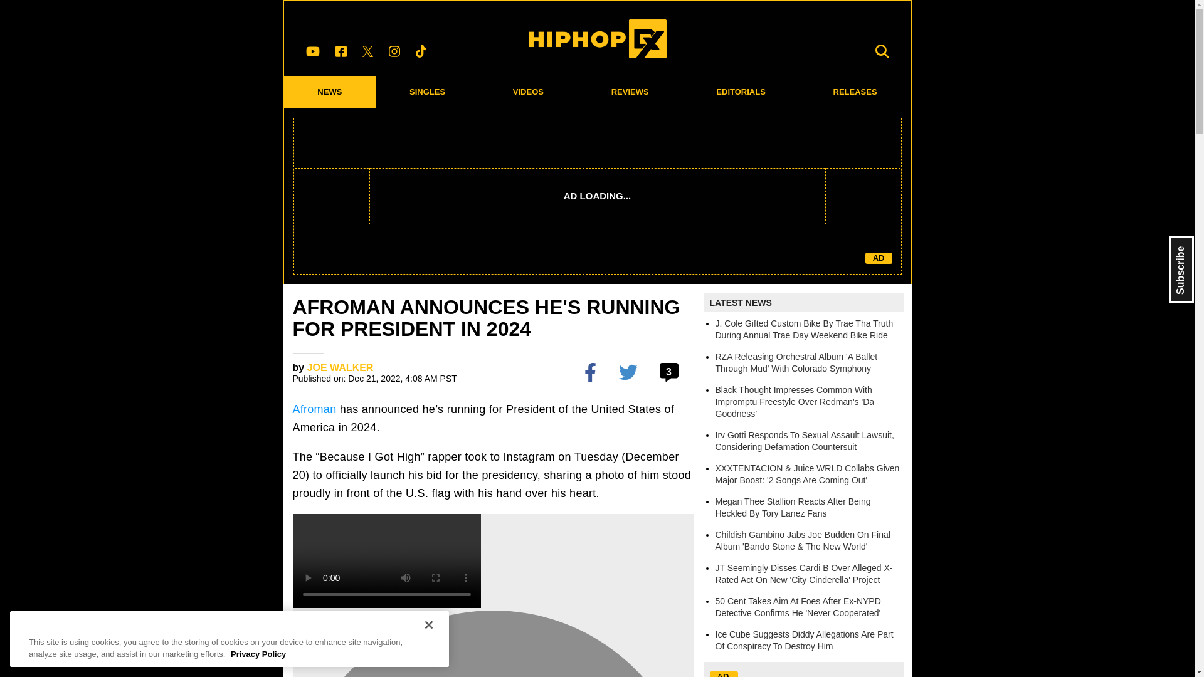 The height and width of the screenshot is (677, 1204). Describe the element at coordinates (428, 92) in the screenshot. I see `SINGLES` at that location.